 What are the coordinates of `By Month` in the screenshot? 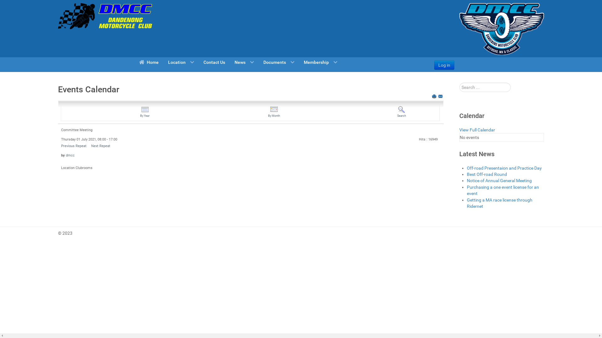 It's located at (274, 112).